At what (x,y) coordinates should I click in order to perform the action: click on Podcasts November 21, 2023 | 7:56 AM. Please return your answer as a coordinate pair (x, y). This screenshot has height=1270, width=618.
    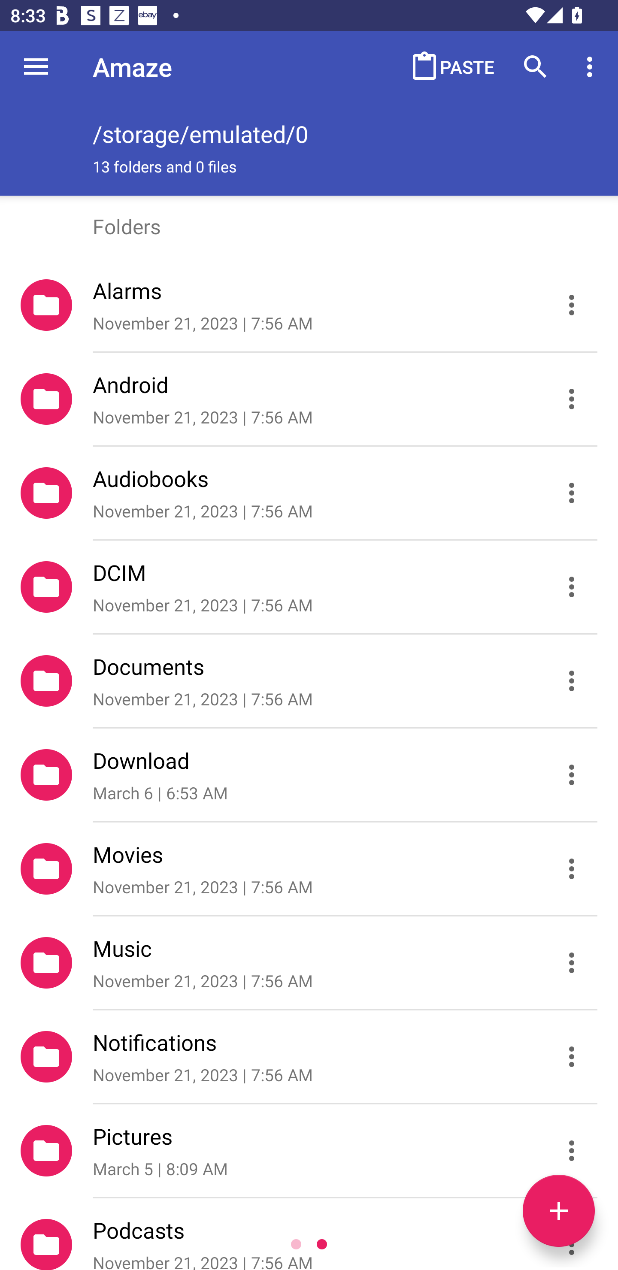
    Looking at the image, I should click on (309, 1234).